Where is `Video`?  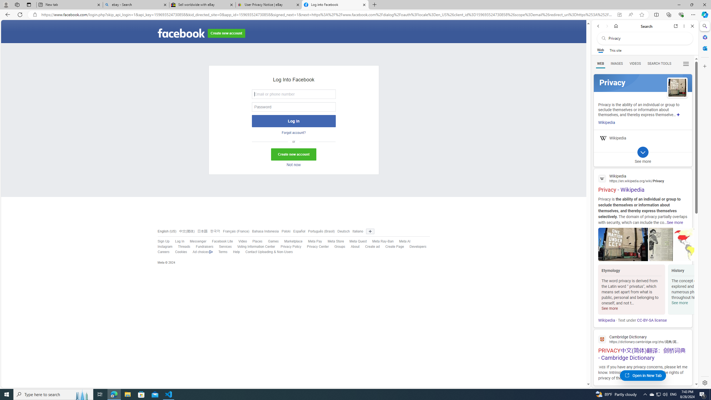
Video is located at coordinates (239, 241).